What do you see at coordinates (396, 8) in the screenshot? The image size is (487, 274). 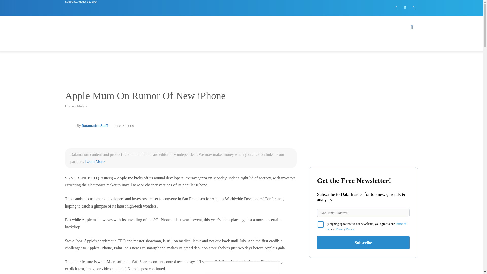 I see `Facebook` at bounding box center [396, 8].